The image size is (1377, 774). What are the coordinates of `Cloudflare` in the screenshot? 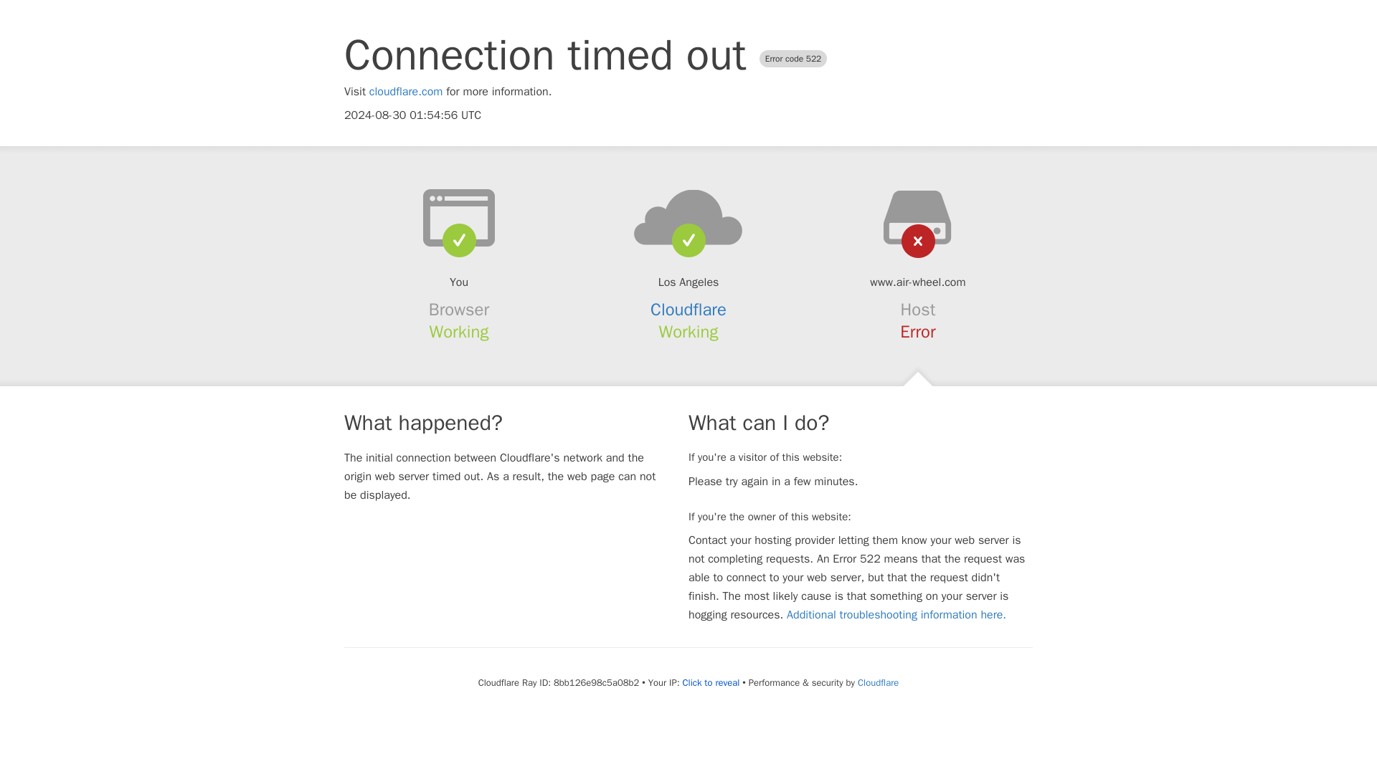 It's located at (688, 310).